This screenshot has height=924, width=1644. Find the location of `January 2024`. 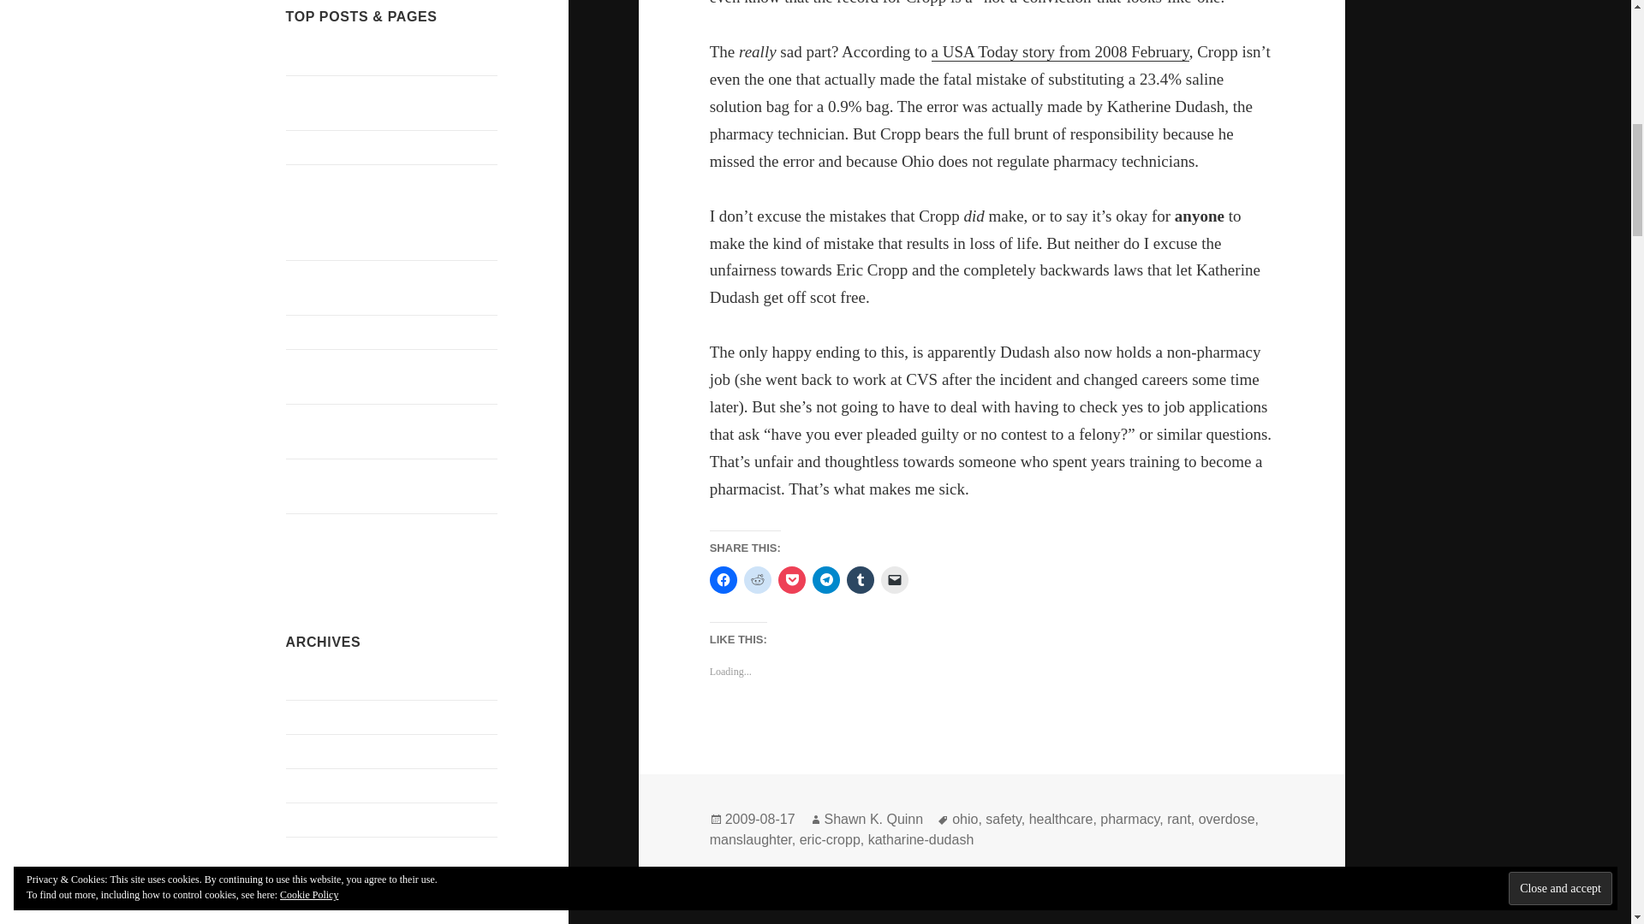

January 2024 is located at coordinates (323, 820).